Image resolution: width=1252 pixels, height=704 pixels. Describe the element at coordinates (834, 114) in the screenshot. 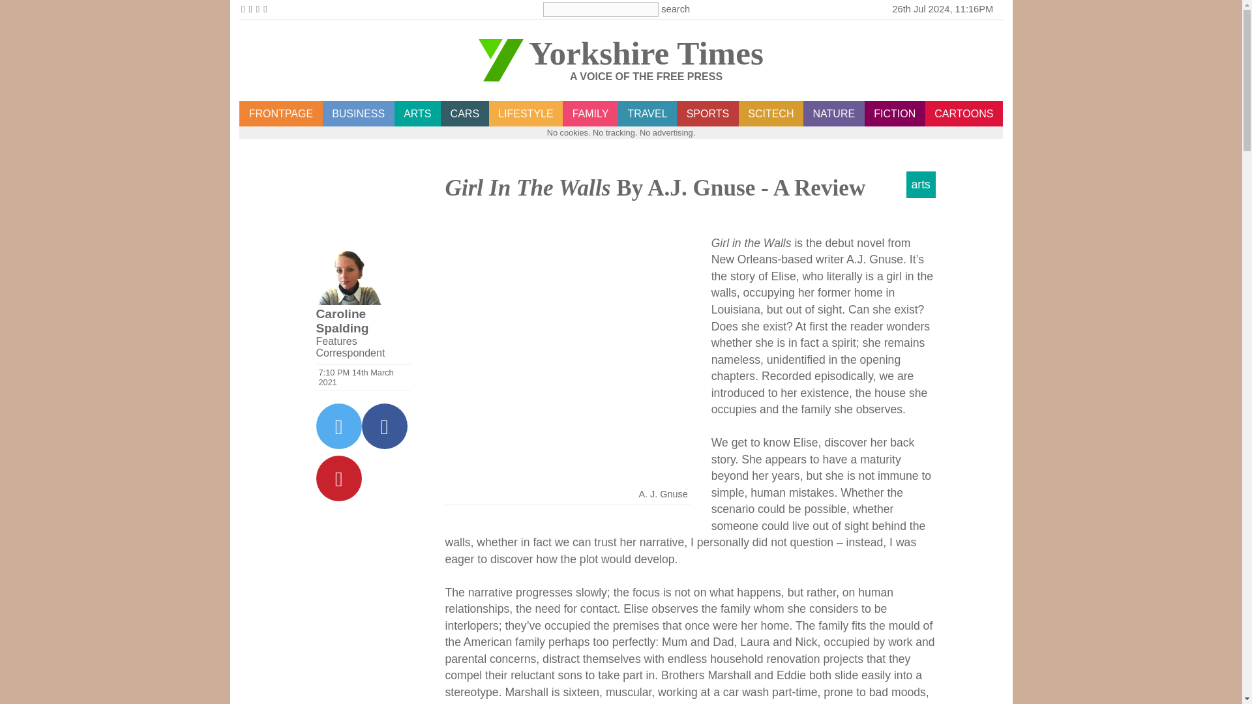

I see `NATURE` at that location.